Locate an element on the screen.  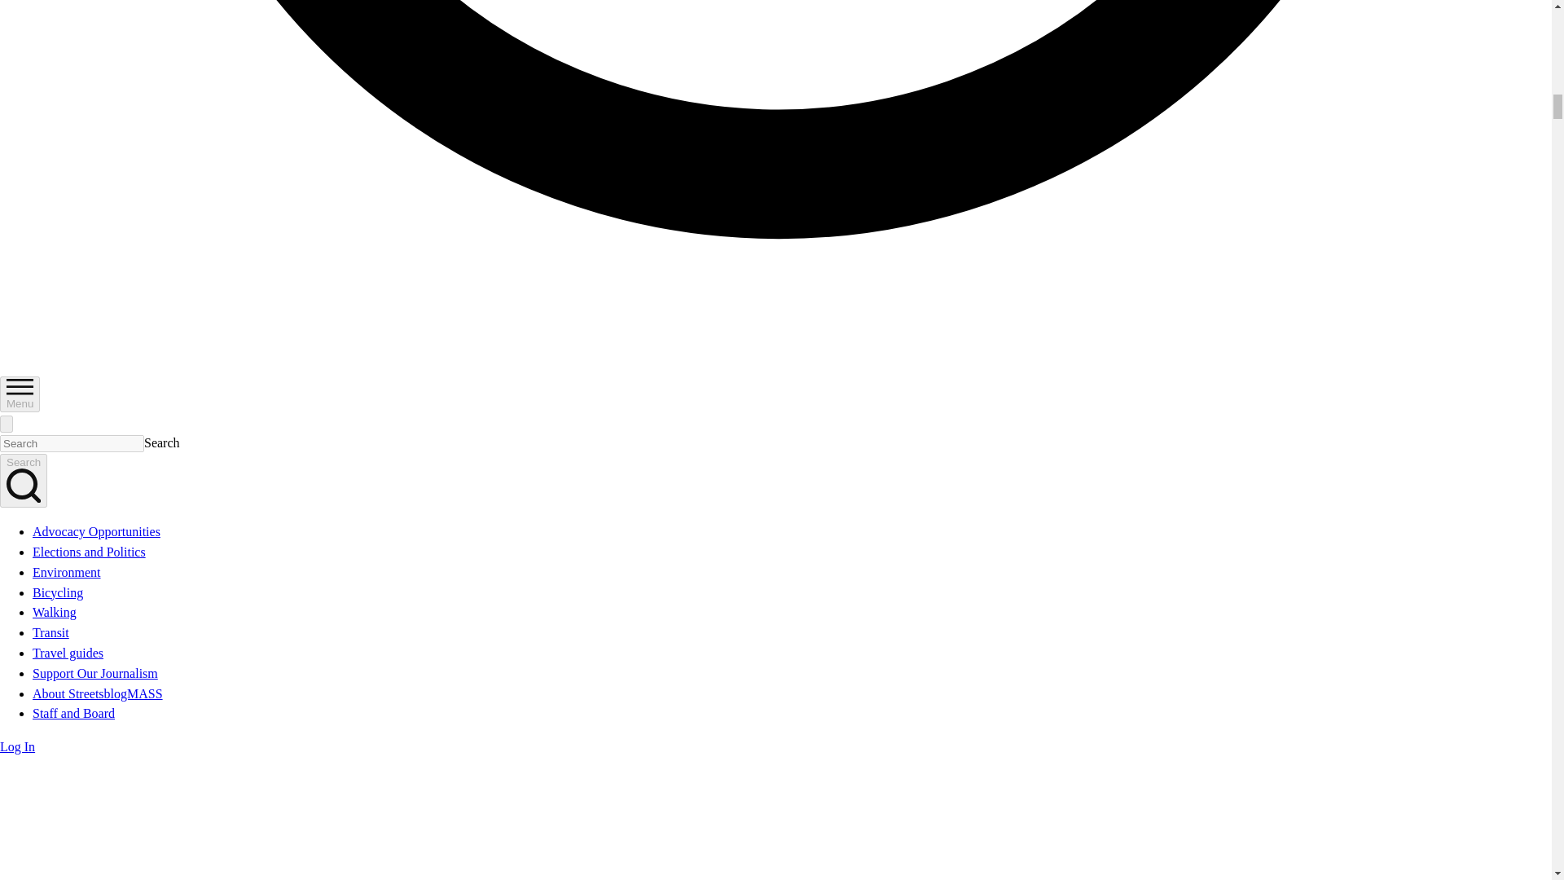
Bicycling is located at coordinates (57, 592).